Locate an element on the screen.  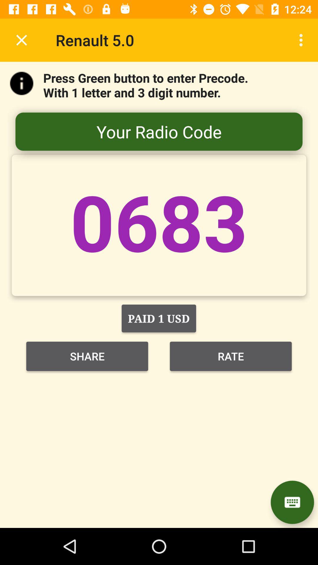
open the item next to renault 5.0 icon is located at coordinates (303, 40).